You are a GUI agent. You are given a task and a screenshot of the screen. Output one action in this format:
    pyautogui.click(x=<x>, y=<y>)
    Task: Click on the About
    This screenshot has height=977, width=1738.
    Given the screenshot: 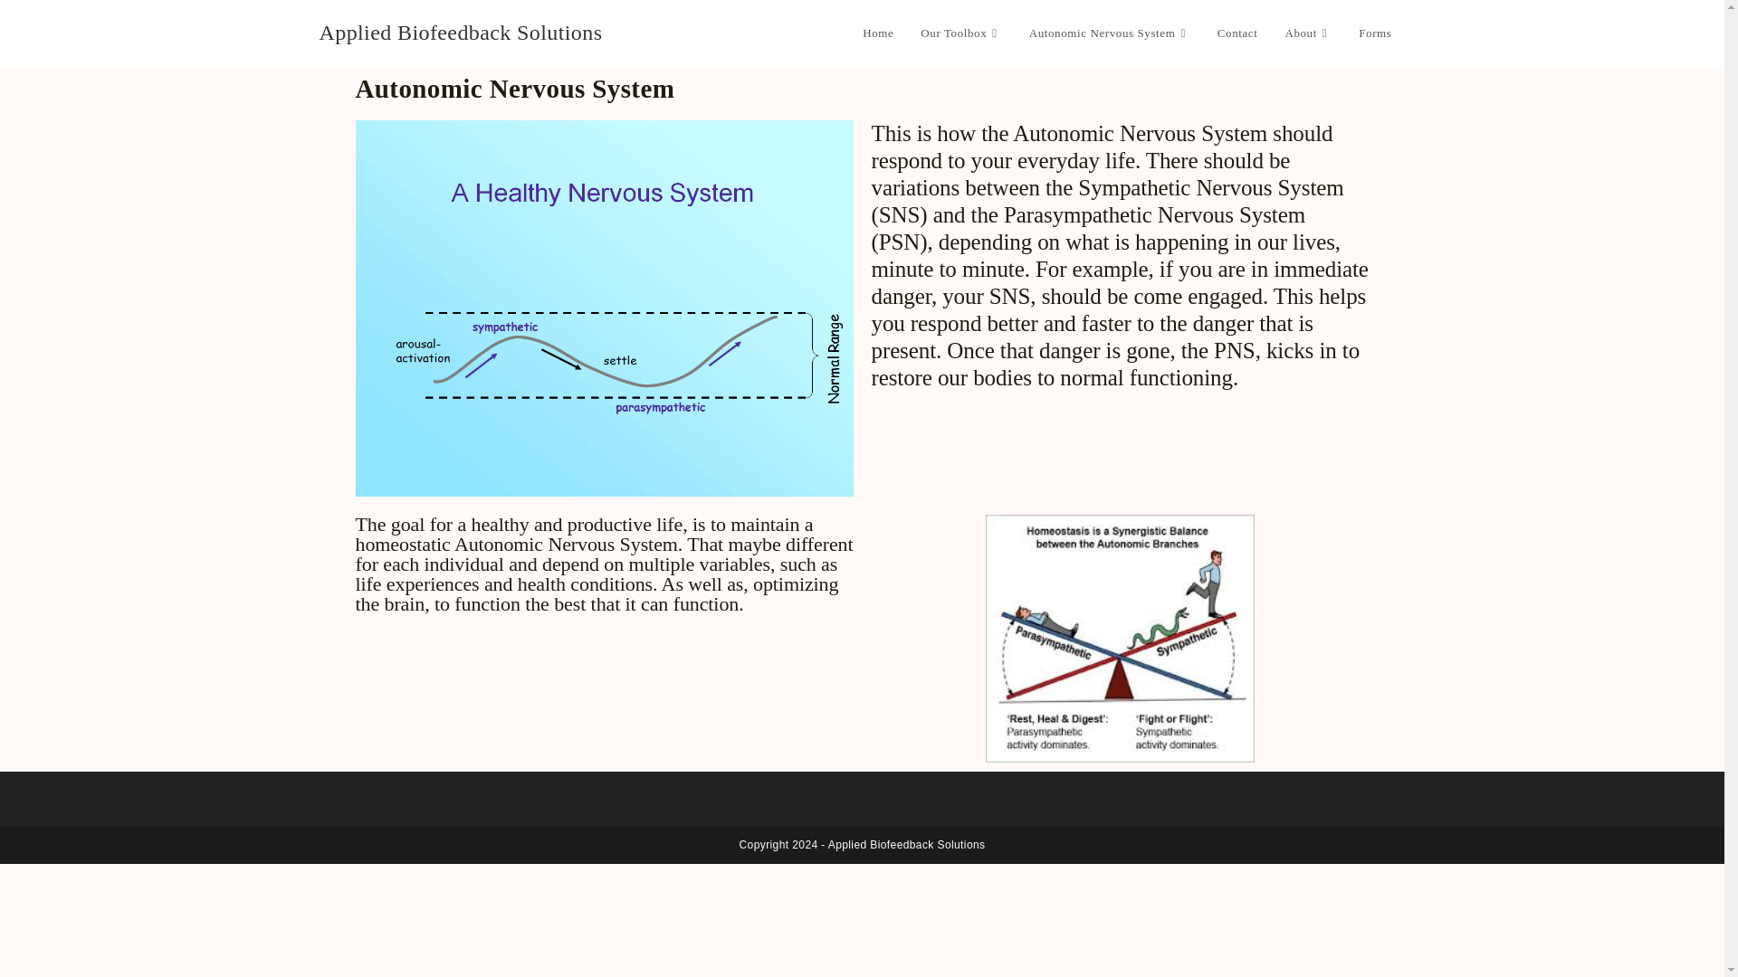 What is the action you would take?
    pyautogui.click(x=1307, y=33)
    